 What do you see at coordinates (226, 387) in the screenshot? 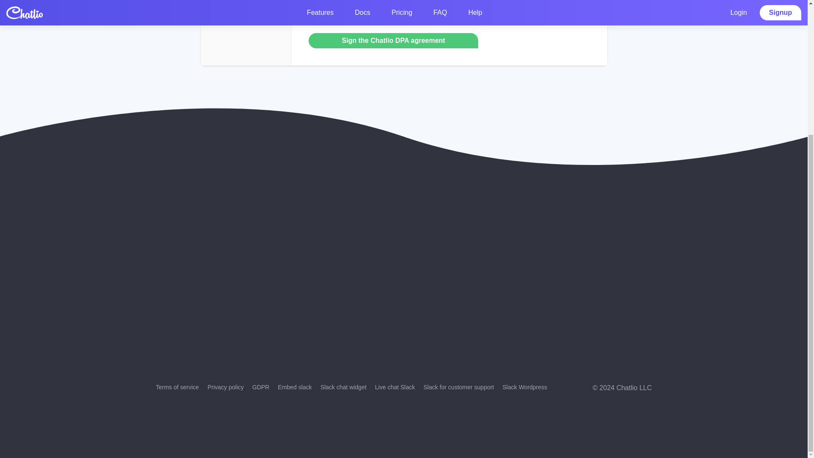
I see `Privacy policy` at bounding box center [226, 387].